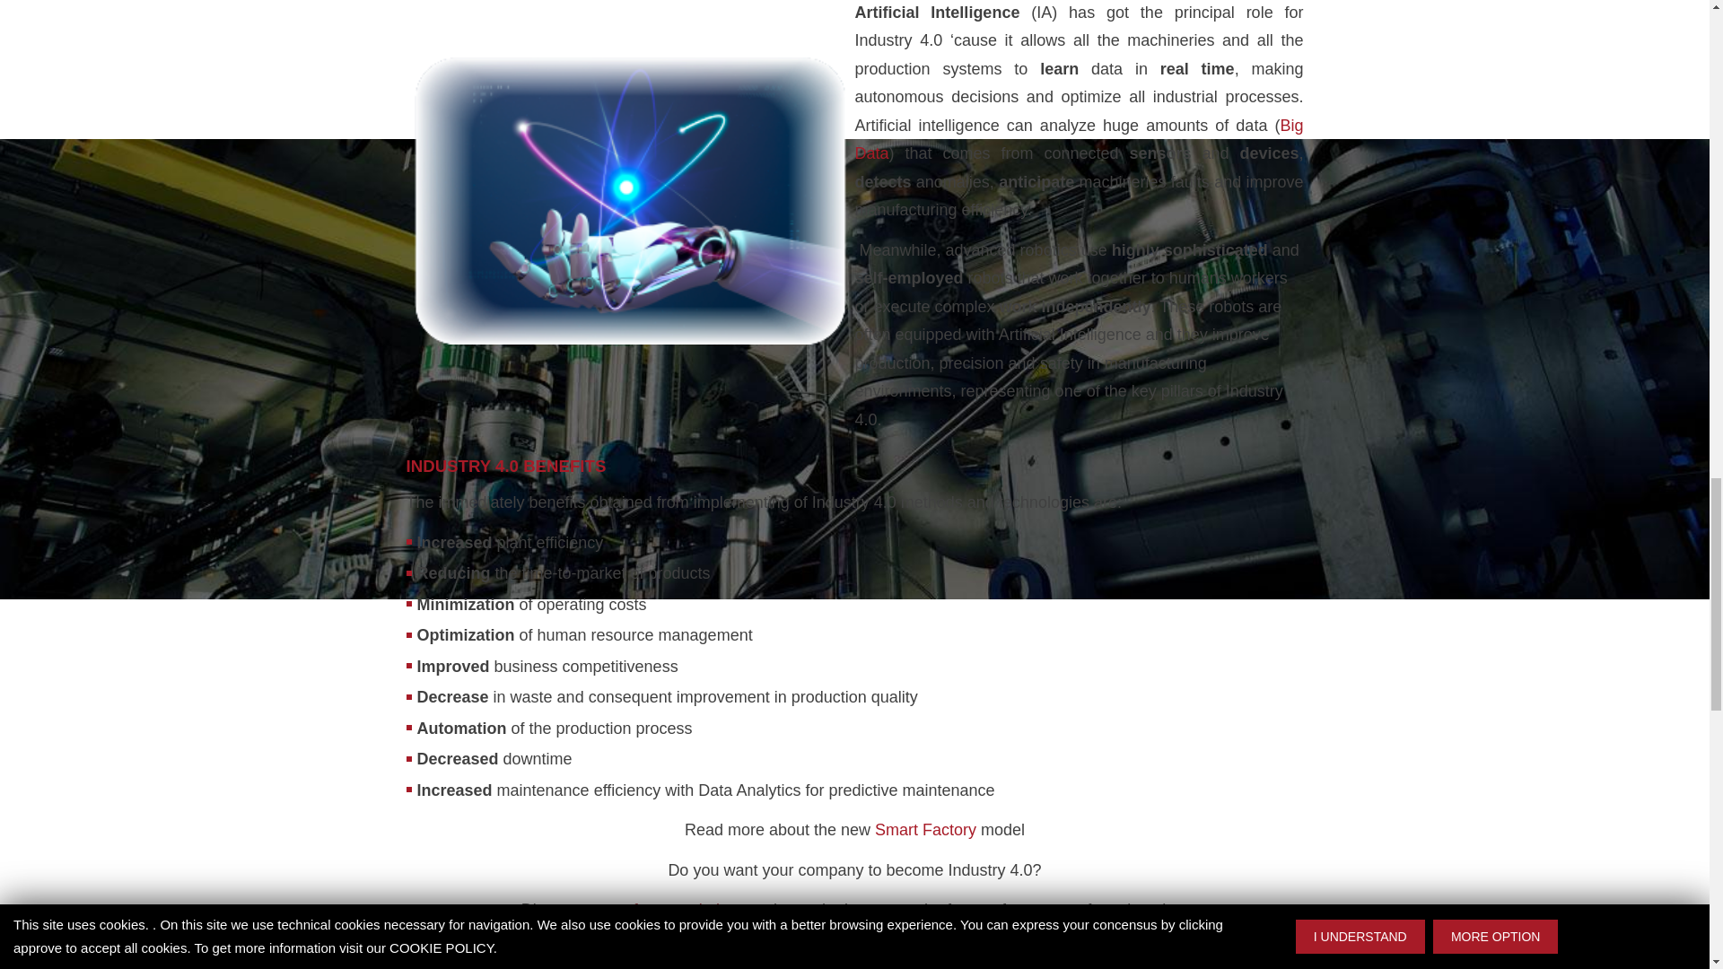  Describe the element at coordinates (630, 201) in the screenshot. I see `Artificial Intelligence` at that location.